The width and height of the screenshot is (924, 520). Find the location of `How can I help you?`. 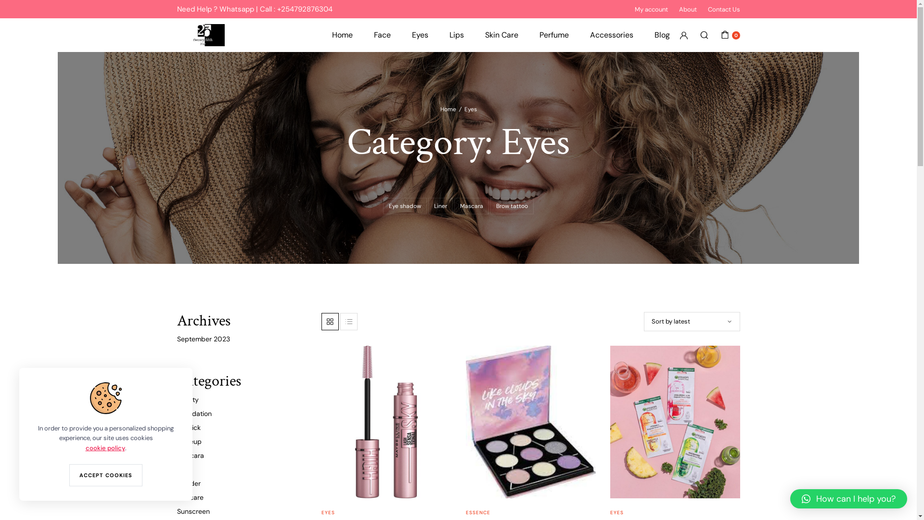

How can I help you? is located at coordinates (849, 499).